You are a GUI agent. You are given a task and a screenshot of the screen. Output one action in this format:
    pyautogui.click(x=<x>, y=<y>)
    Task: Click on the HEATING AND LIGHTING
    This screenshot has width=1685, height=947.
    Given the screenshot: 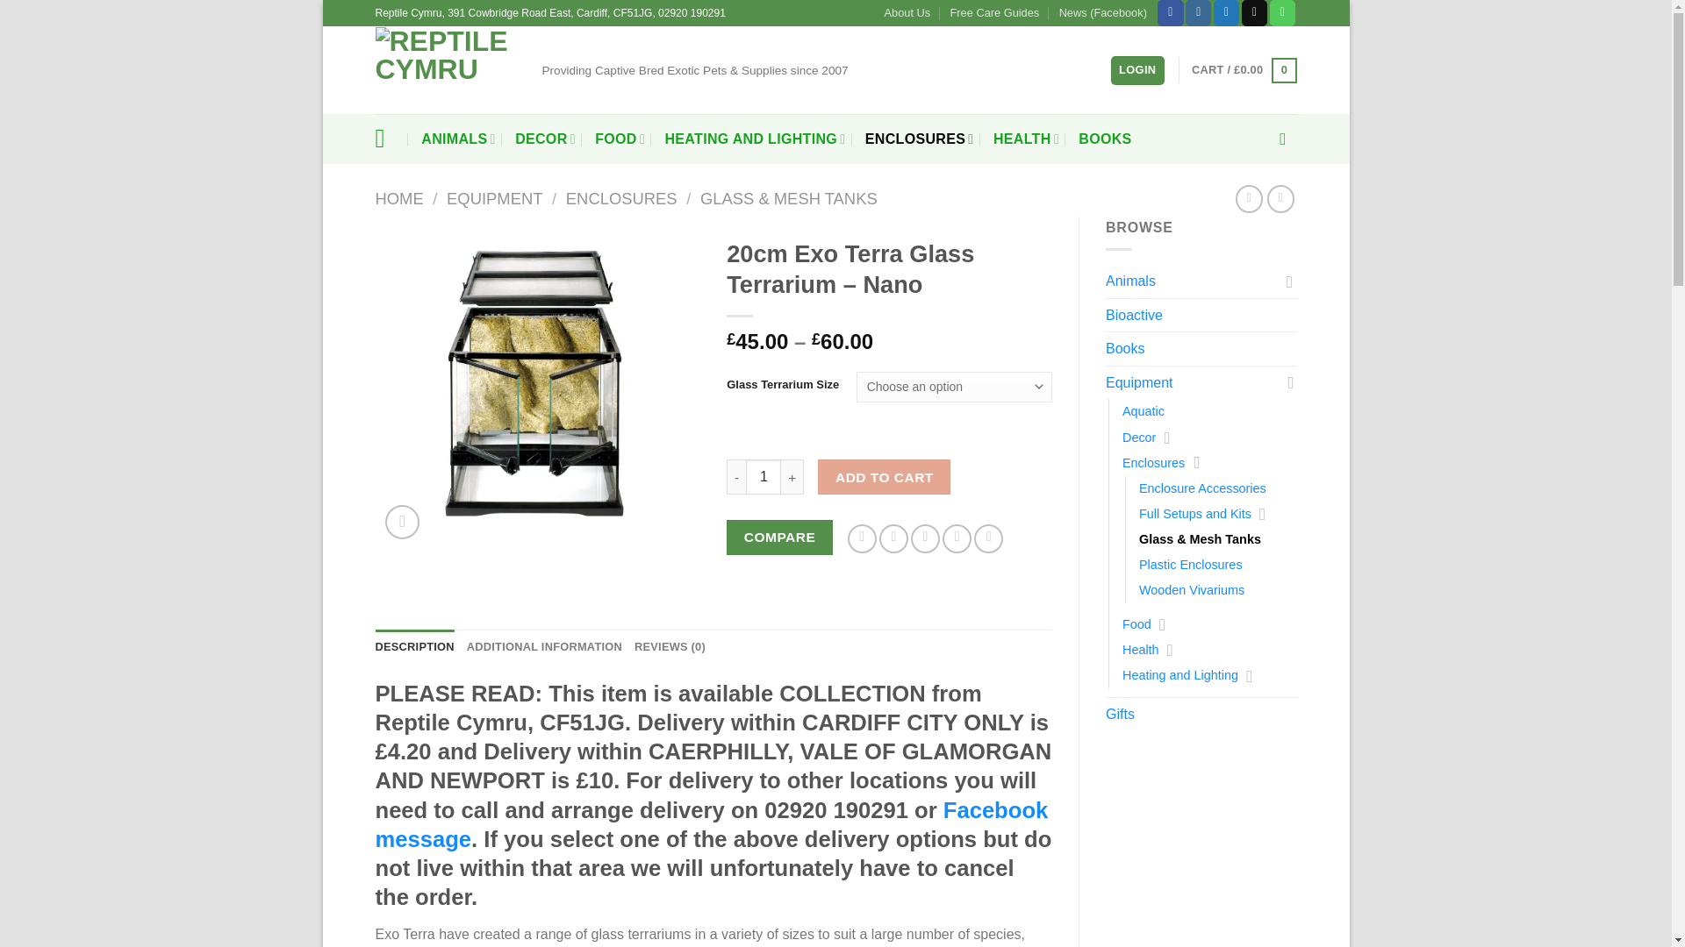 What is the action you would take?
    pyautogui.click(x=755, y=139)
    